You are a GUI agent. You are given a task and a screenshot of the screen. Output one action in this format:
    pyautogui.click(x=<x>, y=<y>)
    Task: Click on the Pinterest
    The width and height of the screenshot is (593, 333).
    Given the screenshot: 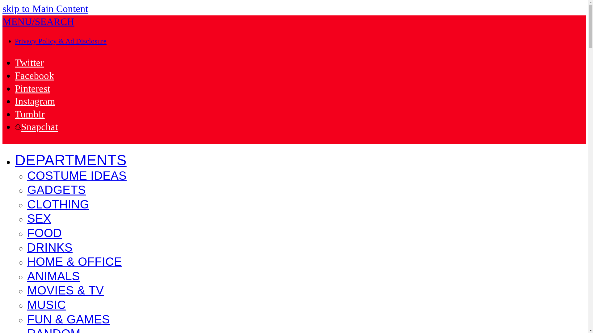 What is the action you would take?
    pyautogui.click(x=33, y=88)
    